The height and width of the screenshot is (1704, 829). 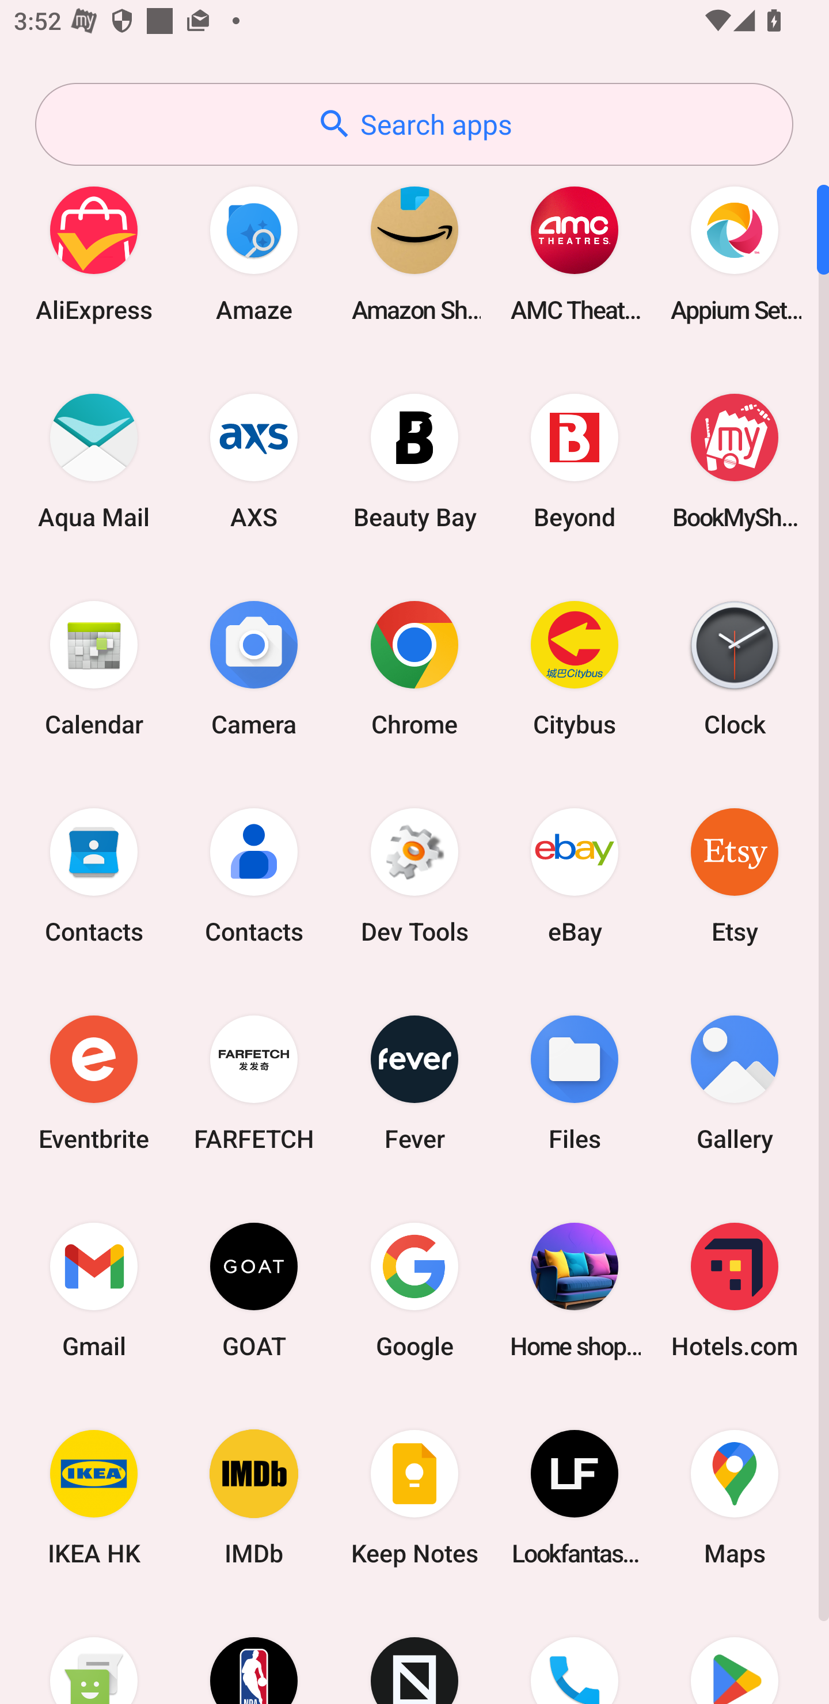 What do you see at coordinates (414, 1290) in the screenshot?
I see `Google` at bounding box center [414, 1290].